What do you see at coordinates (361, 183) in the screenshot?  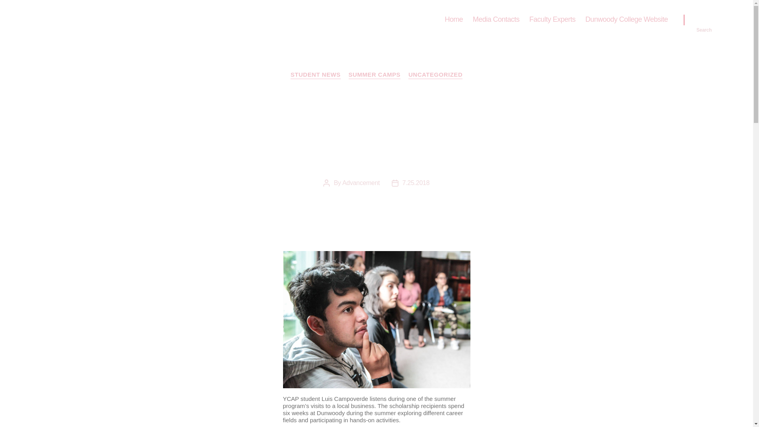 I see `Advancement` at bounding box center [361, 183].